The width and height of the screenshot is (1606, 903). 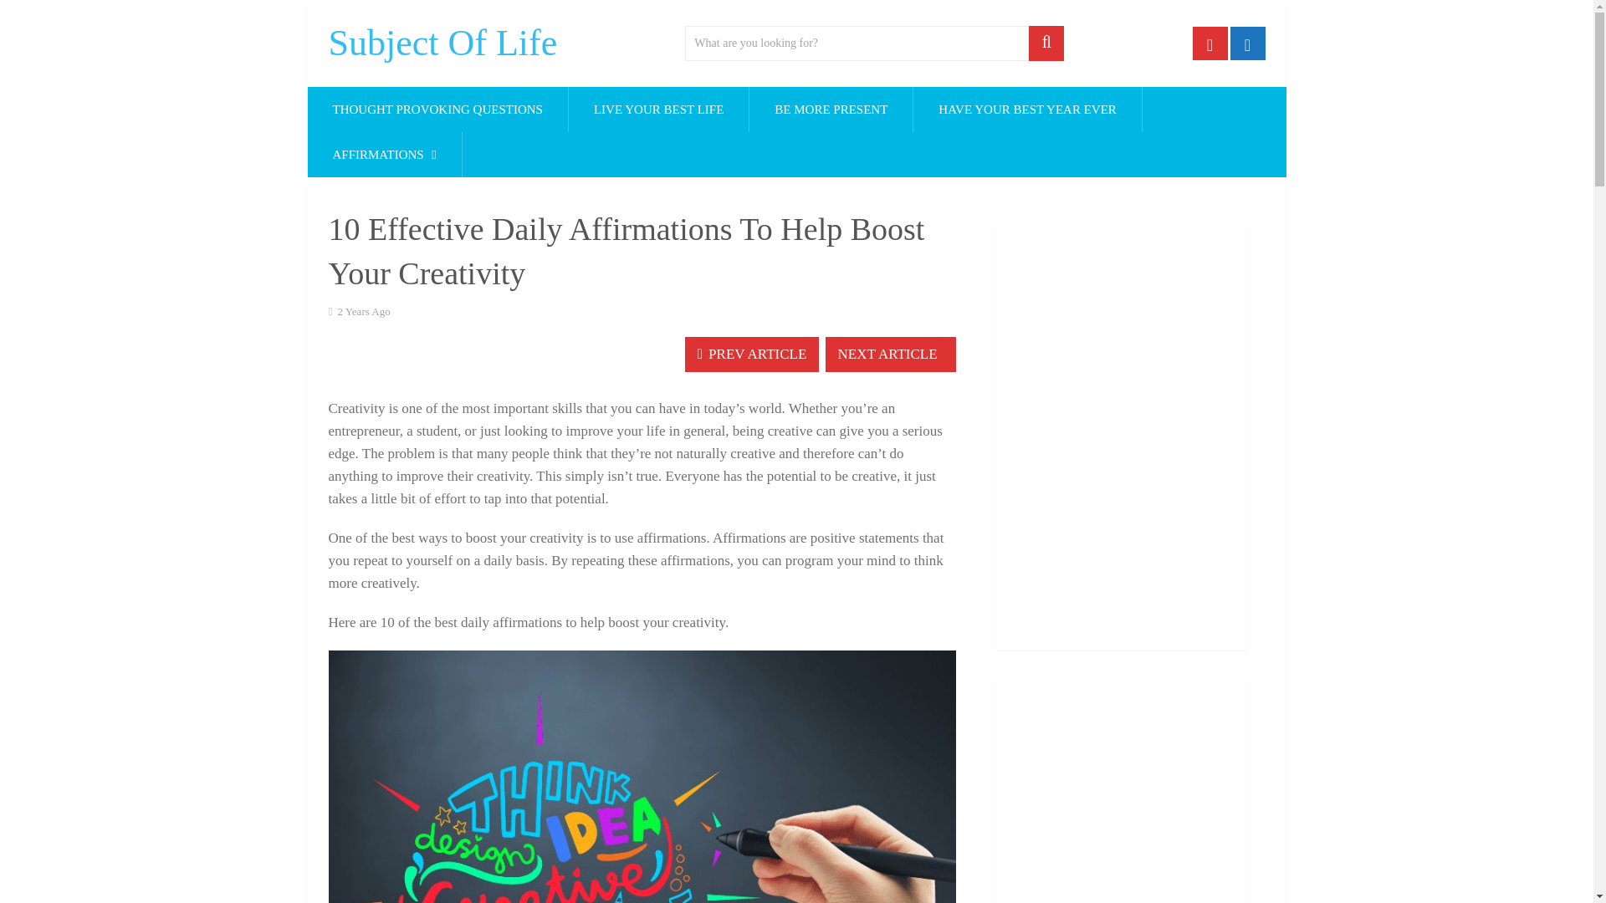 I want to click on BE MORE PRESENT, so click(x=831, y=109).